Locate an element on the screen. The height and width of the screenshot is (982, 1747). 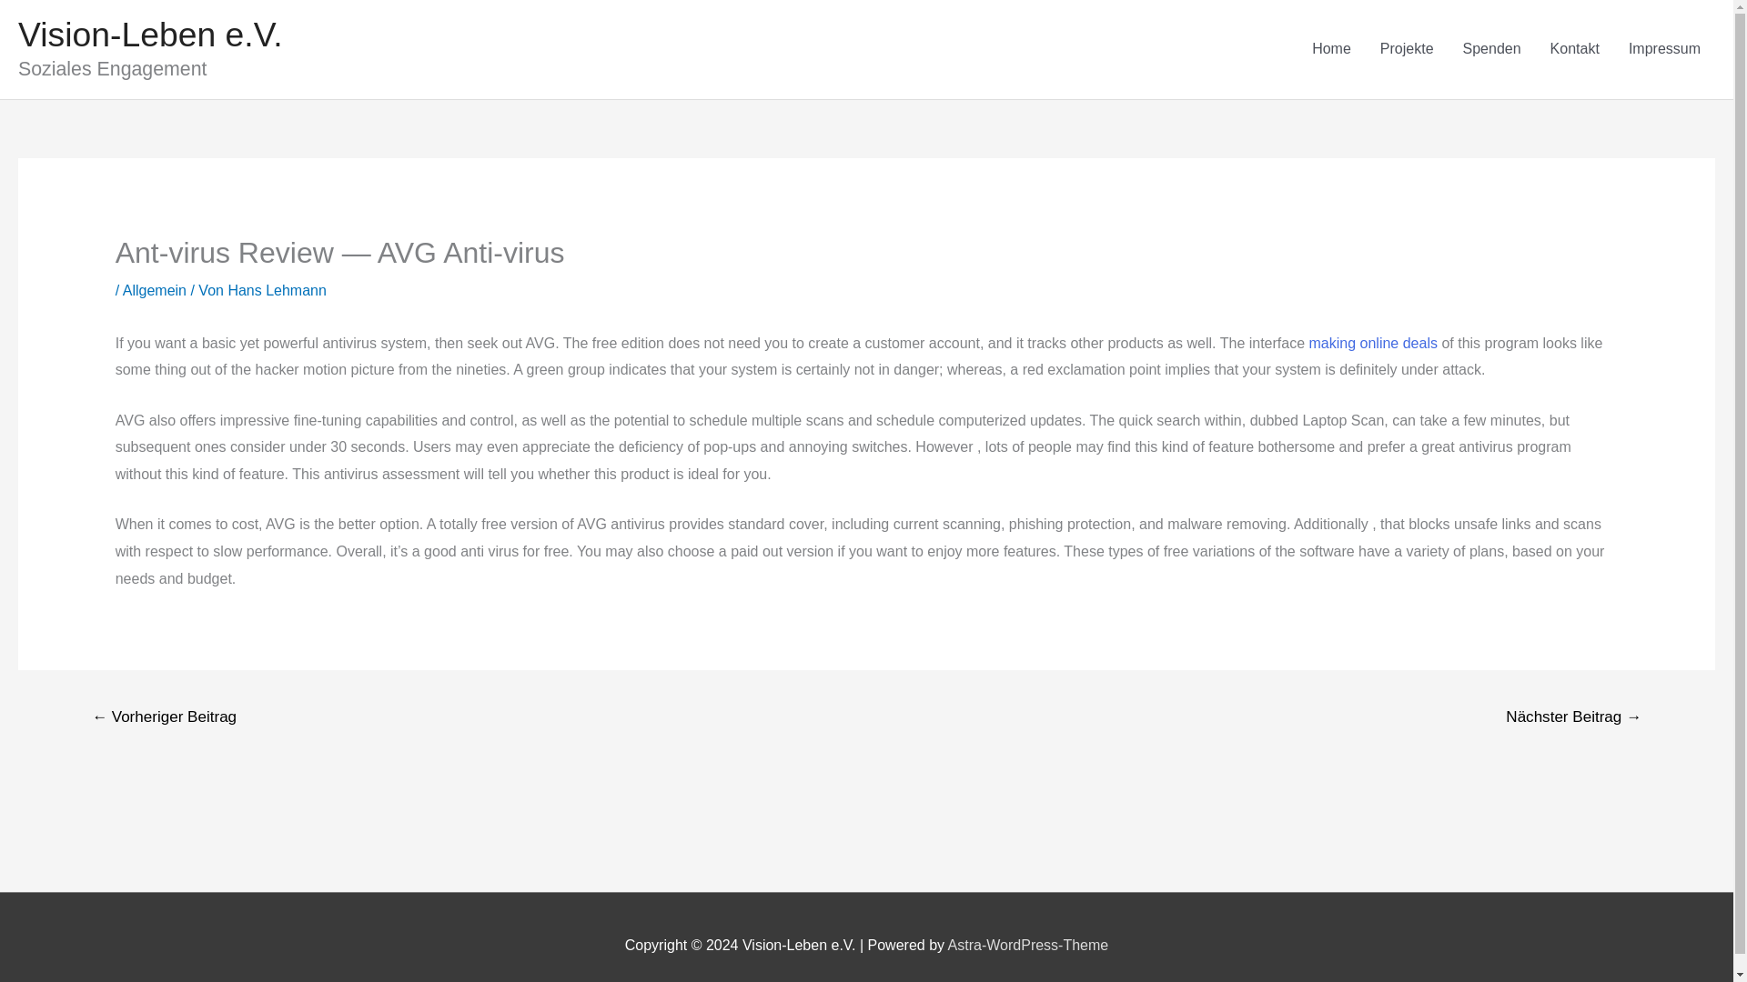
Impressum is located at coordinates (1665, 49).